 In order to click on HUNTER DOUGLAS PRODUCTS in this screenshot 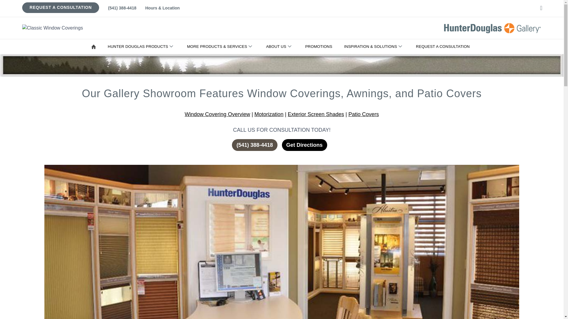, I will do `click(143, 46)`.